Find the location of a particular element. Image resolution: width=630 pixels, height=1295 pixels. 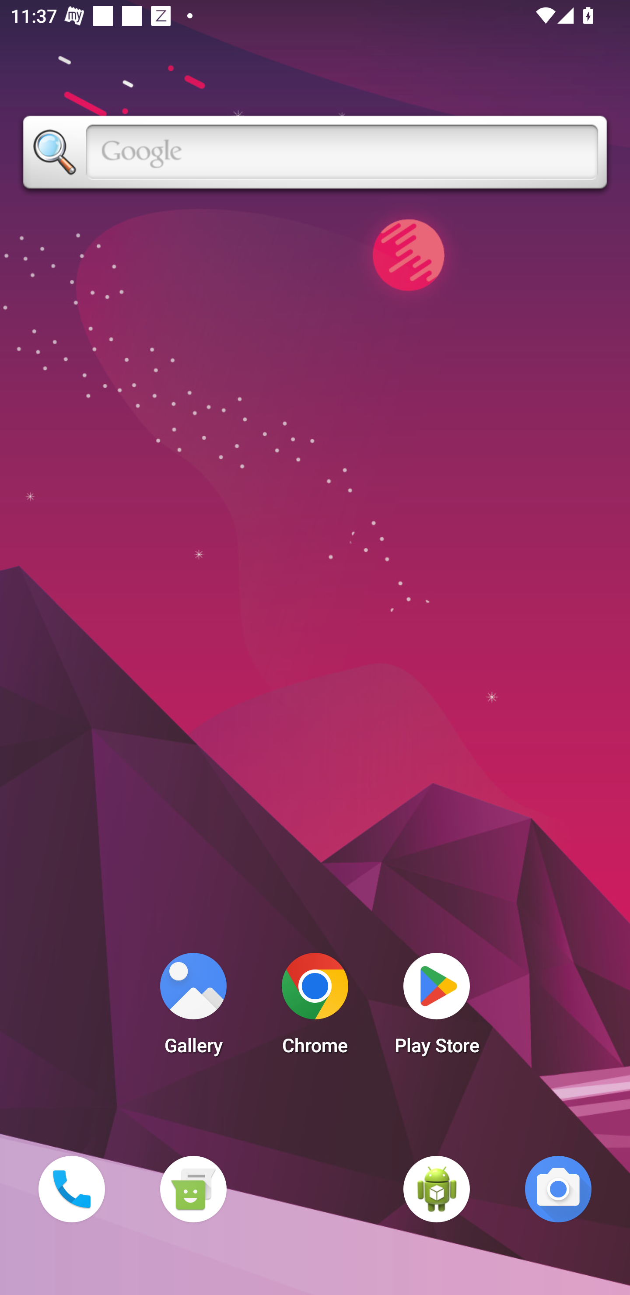

Play Store is located at coordinates (437, 1008).